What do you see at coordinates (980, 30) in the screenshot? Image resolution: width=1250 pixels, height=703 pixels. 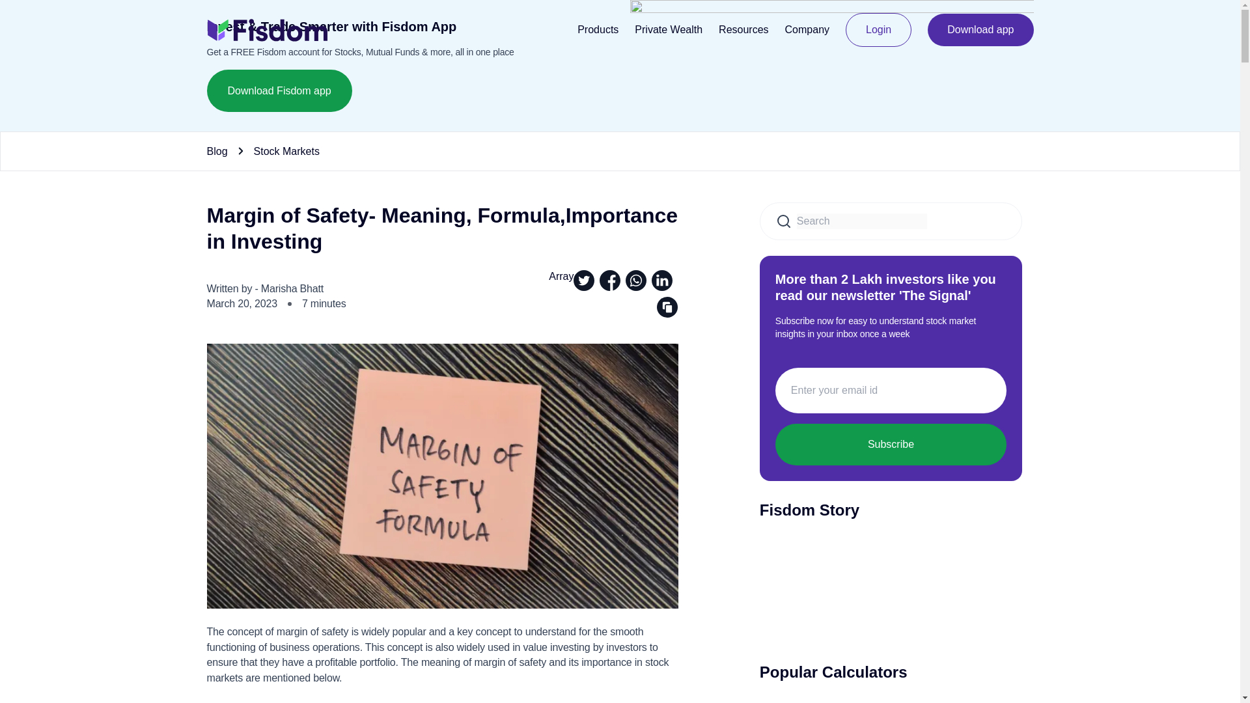 I see `Download app` at bounding box center [980, 30].